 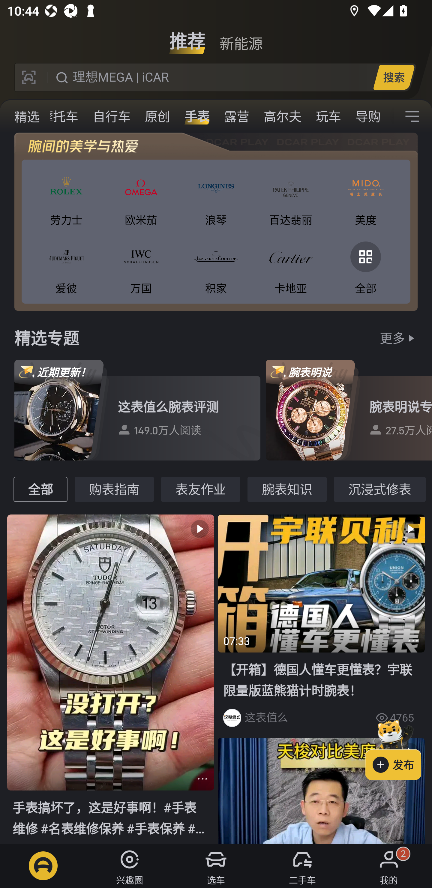 What do you see at coordinates (111, 679) in the screenshot?
I see `  手表搞坏了，这是好事啊！#手表维修 #名表维修保养 #手表保养 #帝舵手表 #修表` at bounding box center [111, 679].